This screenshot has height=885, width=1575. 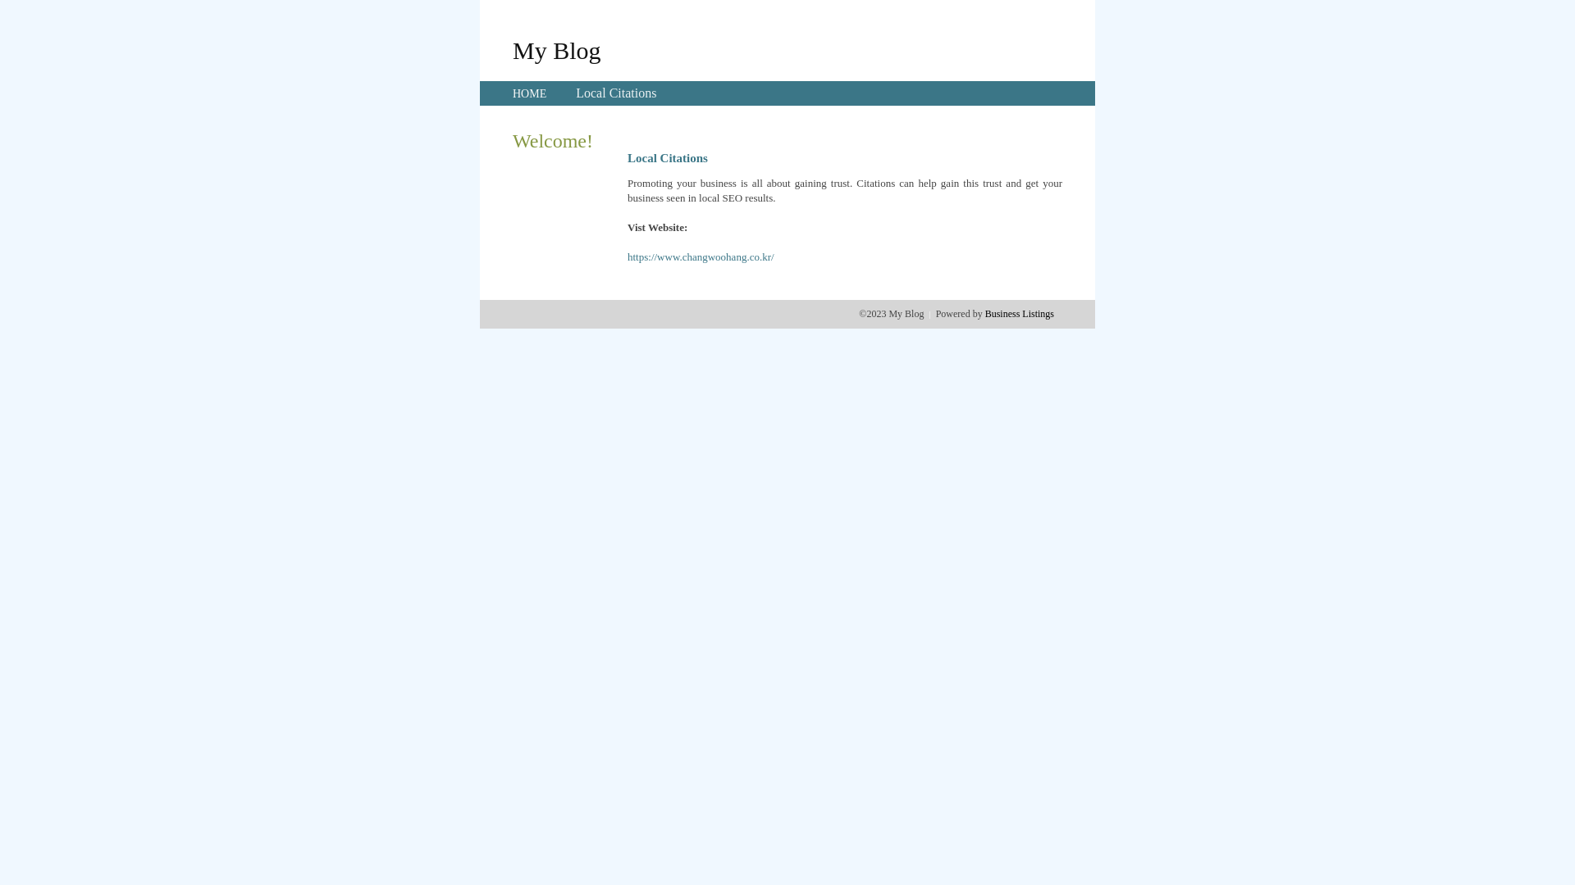 What do you see at coordinates (616, 93) in the screenshot?
I see `Local Citations` at bounding box center [616, 93].